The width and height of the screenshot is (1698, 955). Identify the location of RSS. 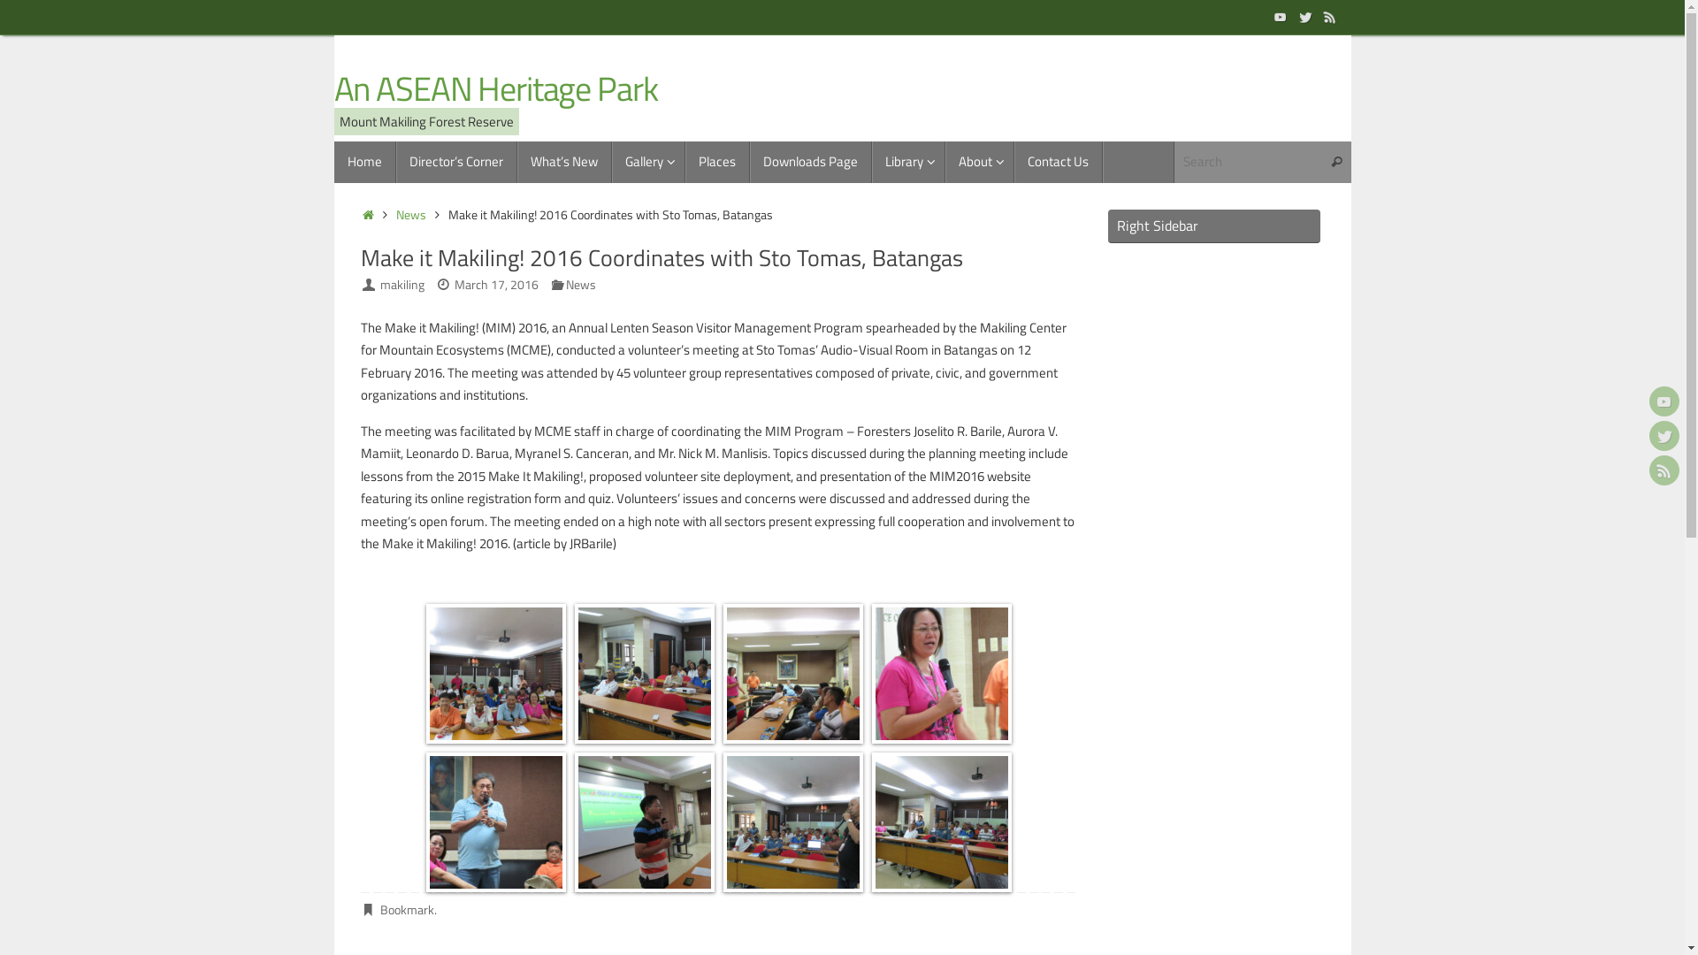
(1330, 17).